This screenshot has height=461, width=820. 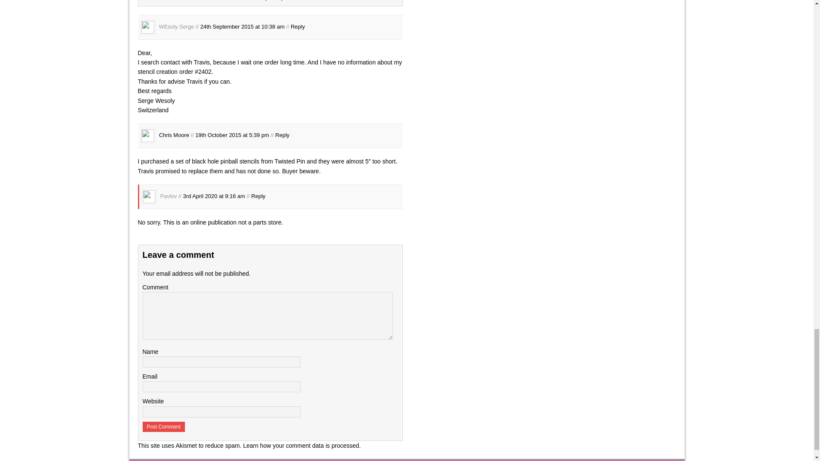 I want to click on Chris Moore, so click(x=174, y=135).